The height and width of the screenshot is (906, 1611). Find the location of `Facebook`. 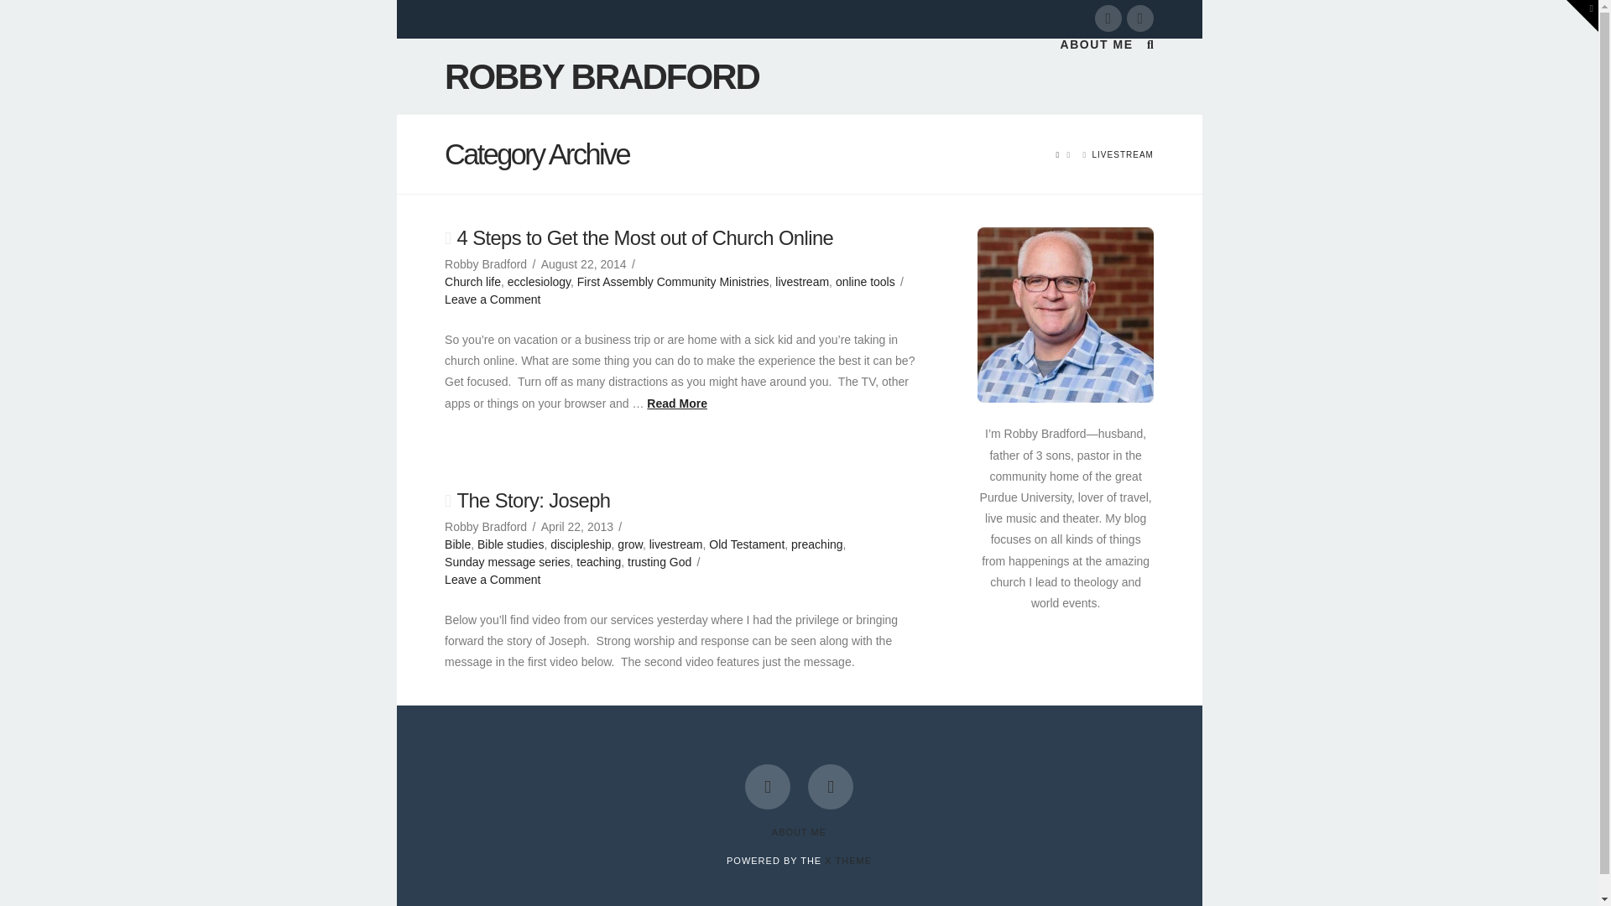

Facebook is located at coordinates (1108, 18).